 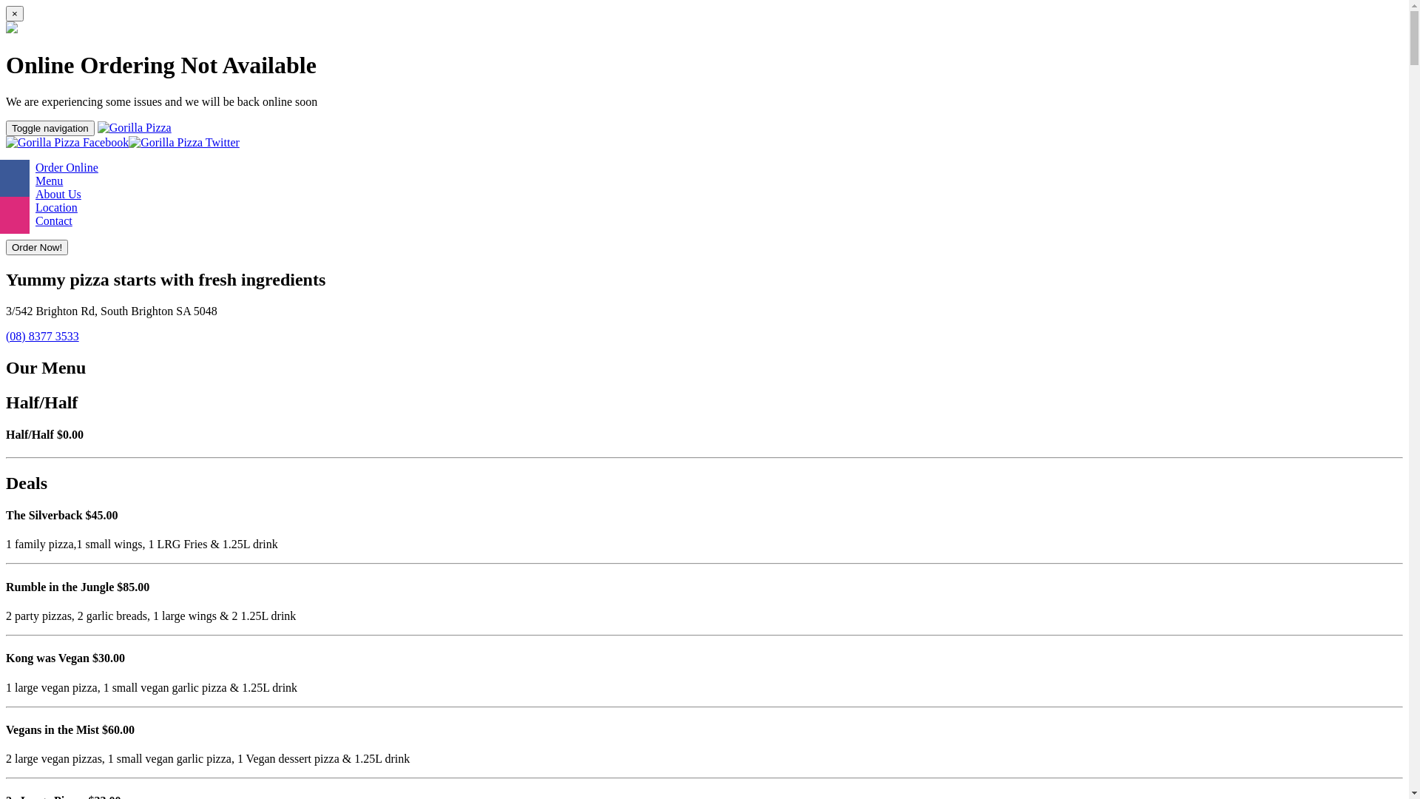 What do you see at coordinates (54, 220) in the screenshot?
I see `Contact` at bounding box center [54, 220].